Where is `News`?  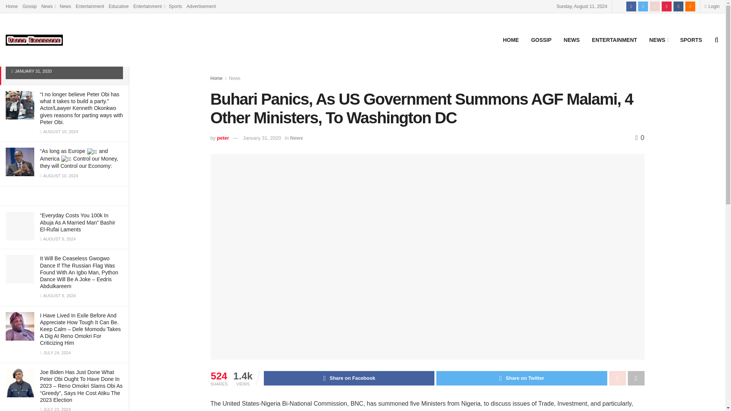
News is located at coordinates (48, 6).